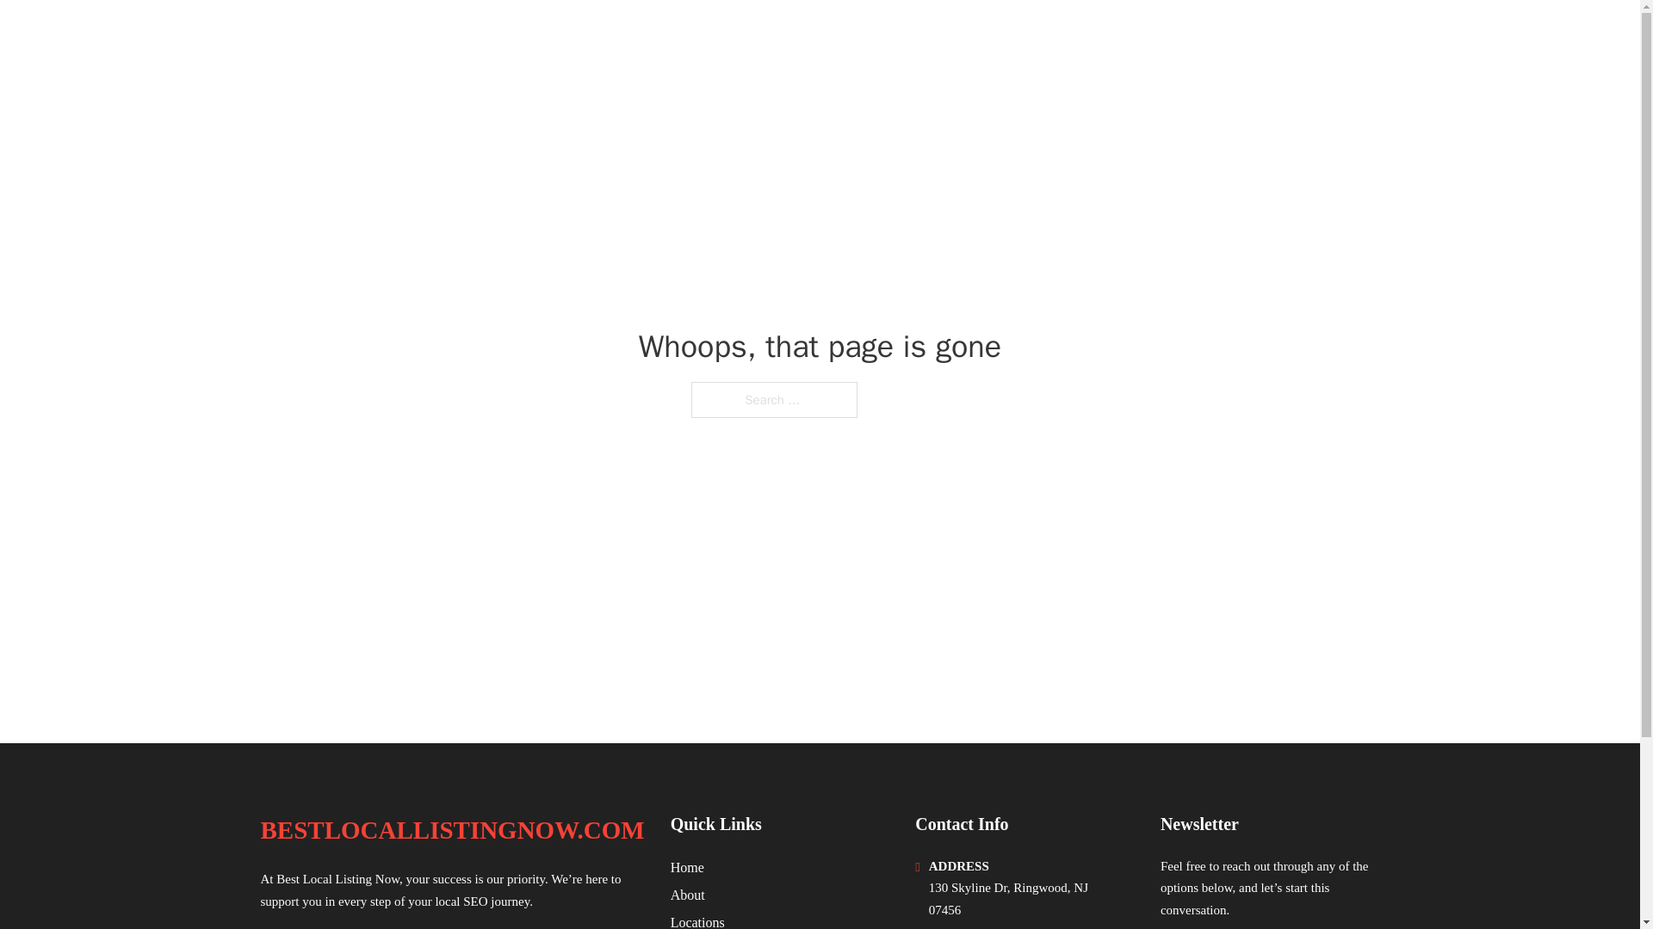 This screenshot has height=929, width=1653. What do you see at coordinates (688, 895) in the screenshot?
I see `About` at bounding box center [688, 895].